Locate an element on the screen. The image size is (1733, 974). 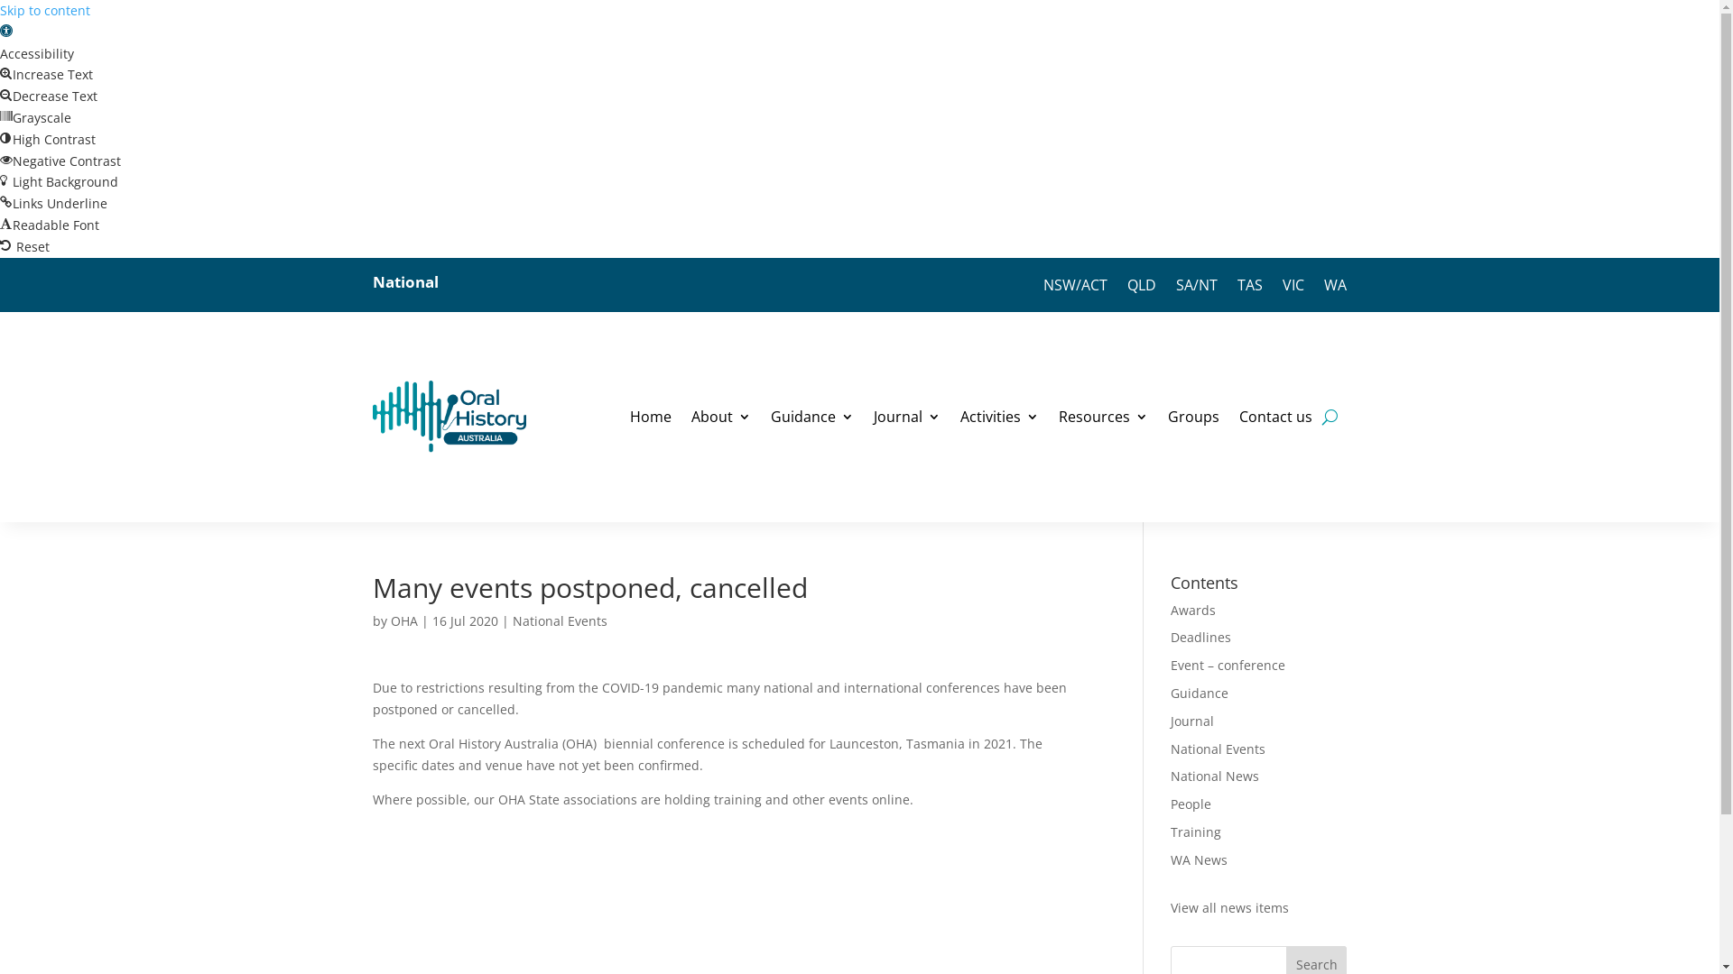
People is located at coordinates (1191, 804).